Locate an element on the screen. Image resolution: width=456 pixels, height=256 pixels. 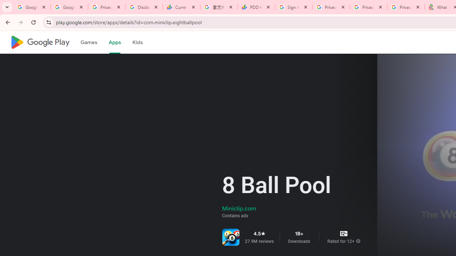
Google Workspace Admin Community is located at coordinates (32, 7).